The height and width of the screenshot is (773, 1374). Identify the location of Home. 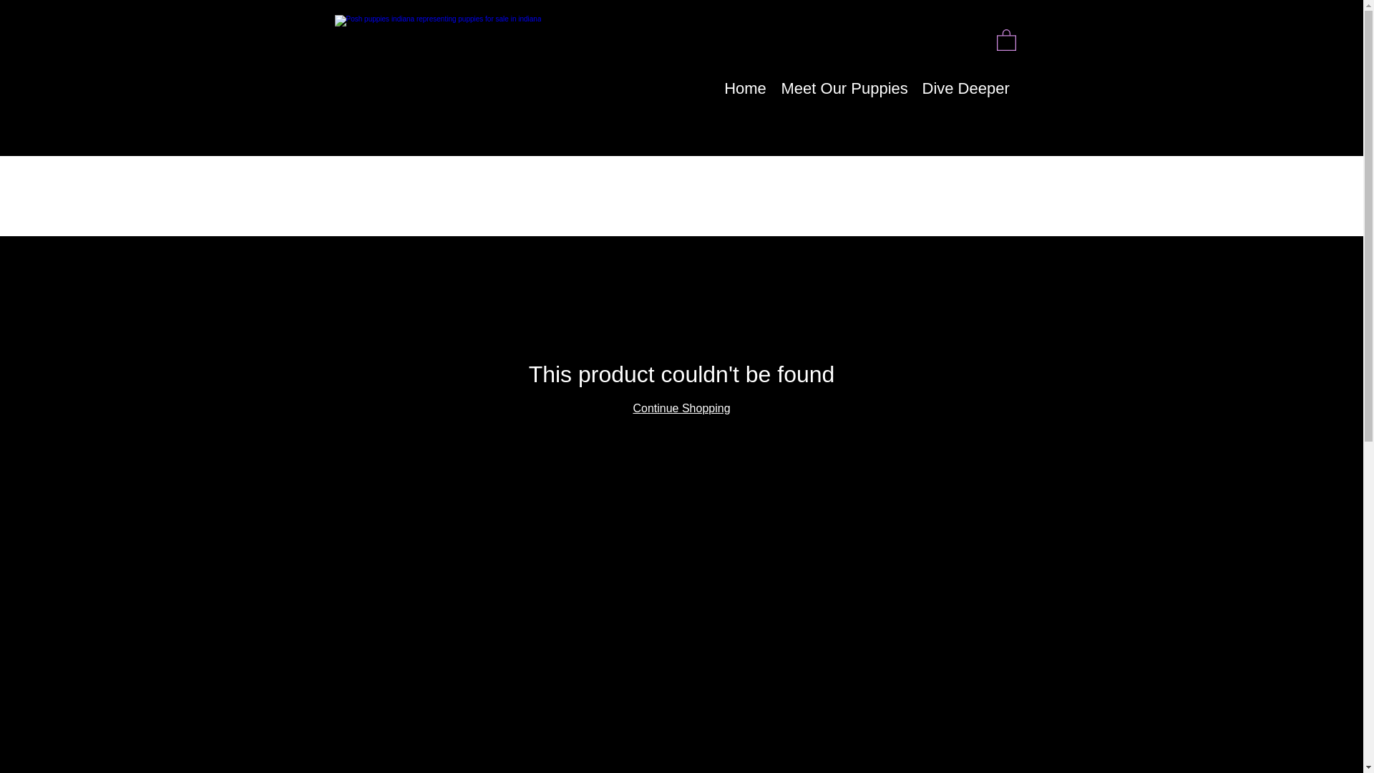
(746, 88).